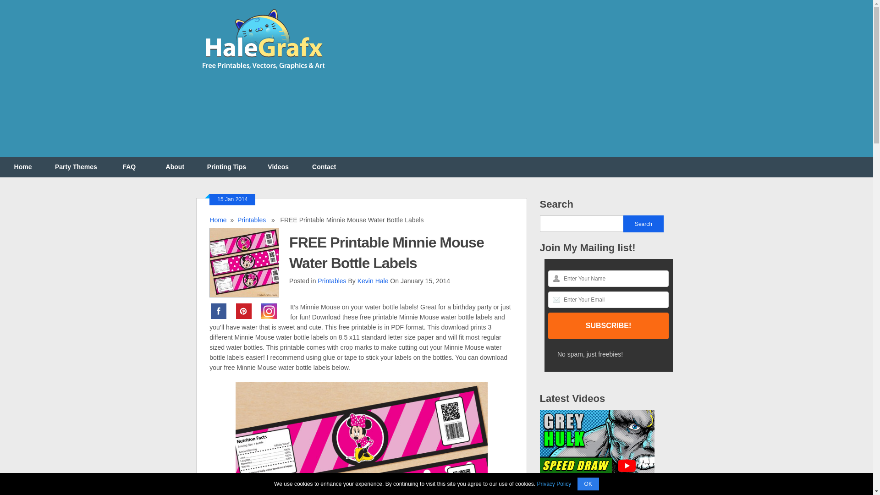 The height and width of the screenshot is (495, 880). What do you see at coordinates (175, 167) in the screenshot?
I see `About HaleGrafx` at bounding box center [175, 167].